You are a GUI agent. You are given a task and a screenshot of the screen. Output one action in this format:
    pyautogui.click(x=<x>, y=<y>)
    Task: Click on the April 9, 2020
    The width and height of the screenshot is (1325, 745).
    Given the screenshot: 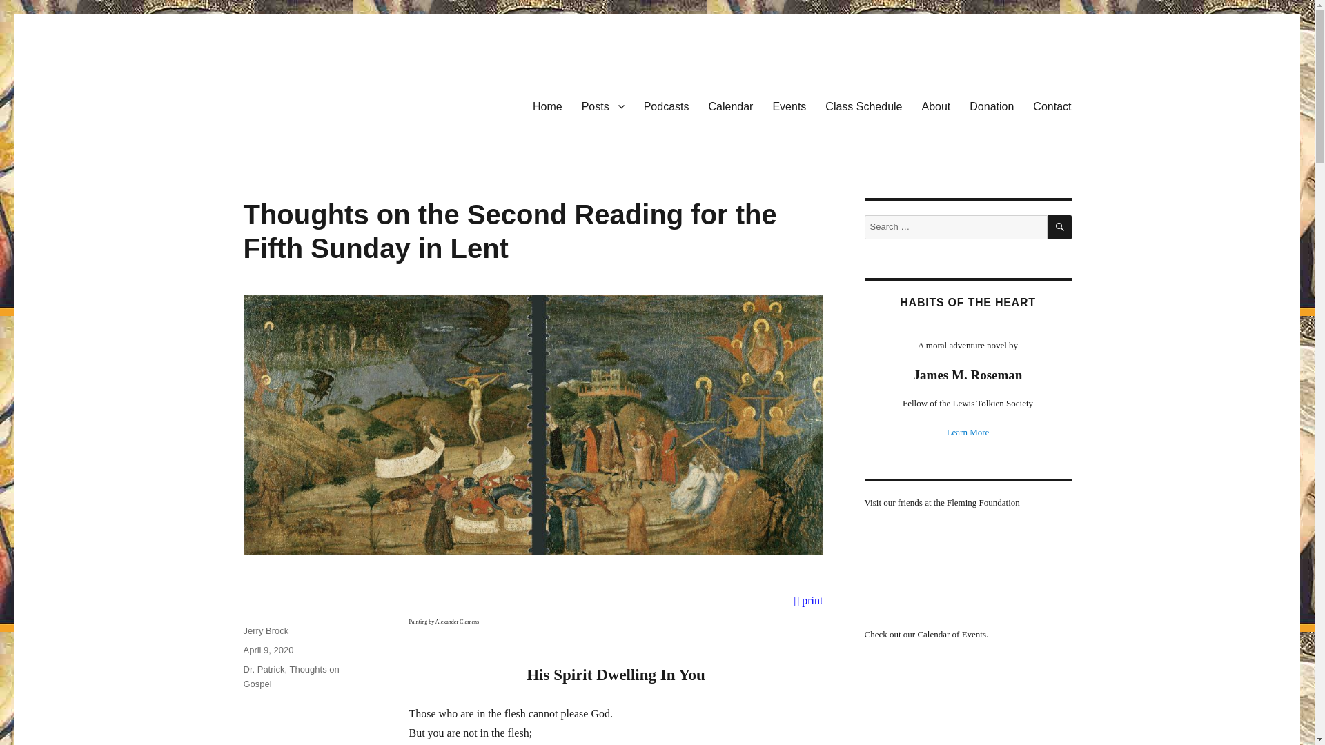 What is the action you would take?
    pyautogui.click(x=268, y=650)
    